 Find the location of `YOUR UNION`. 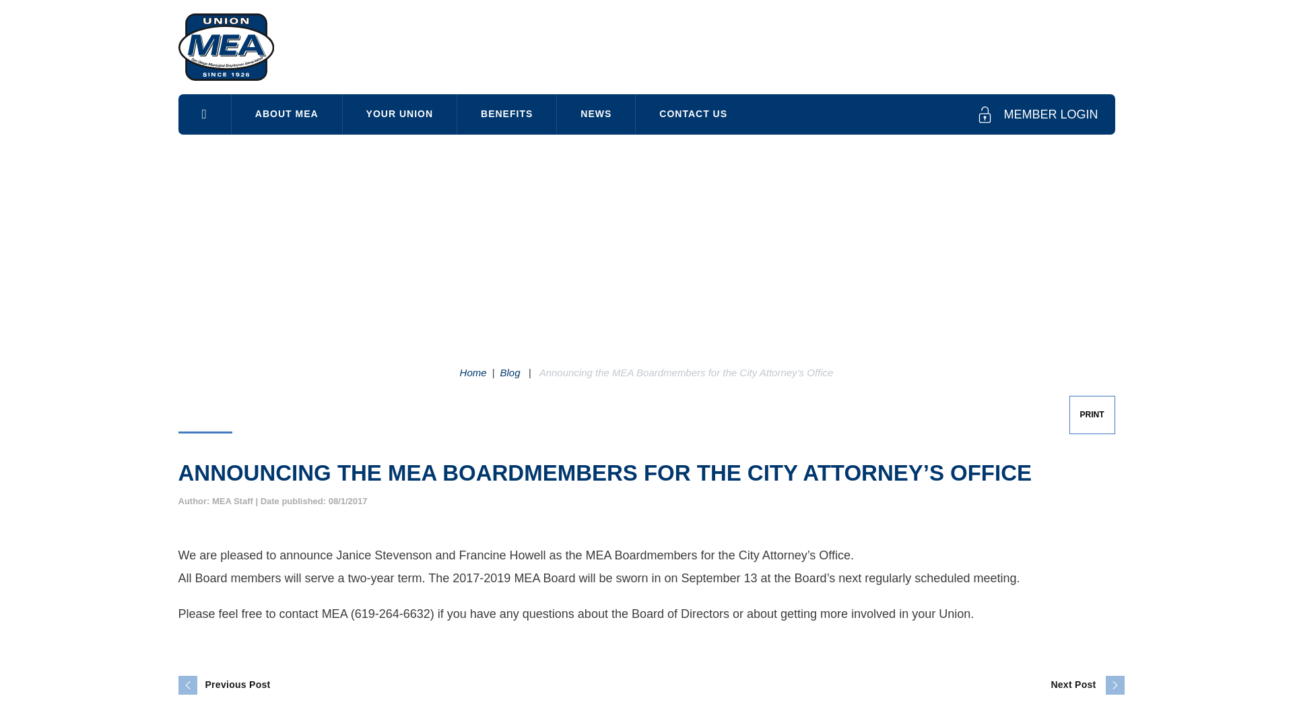

YOUR UNION is located at coordinates (399, 114).